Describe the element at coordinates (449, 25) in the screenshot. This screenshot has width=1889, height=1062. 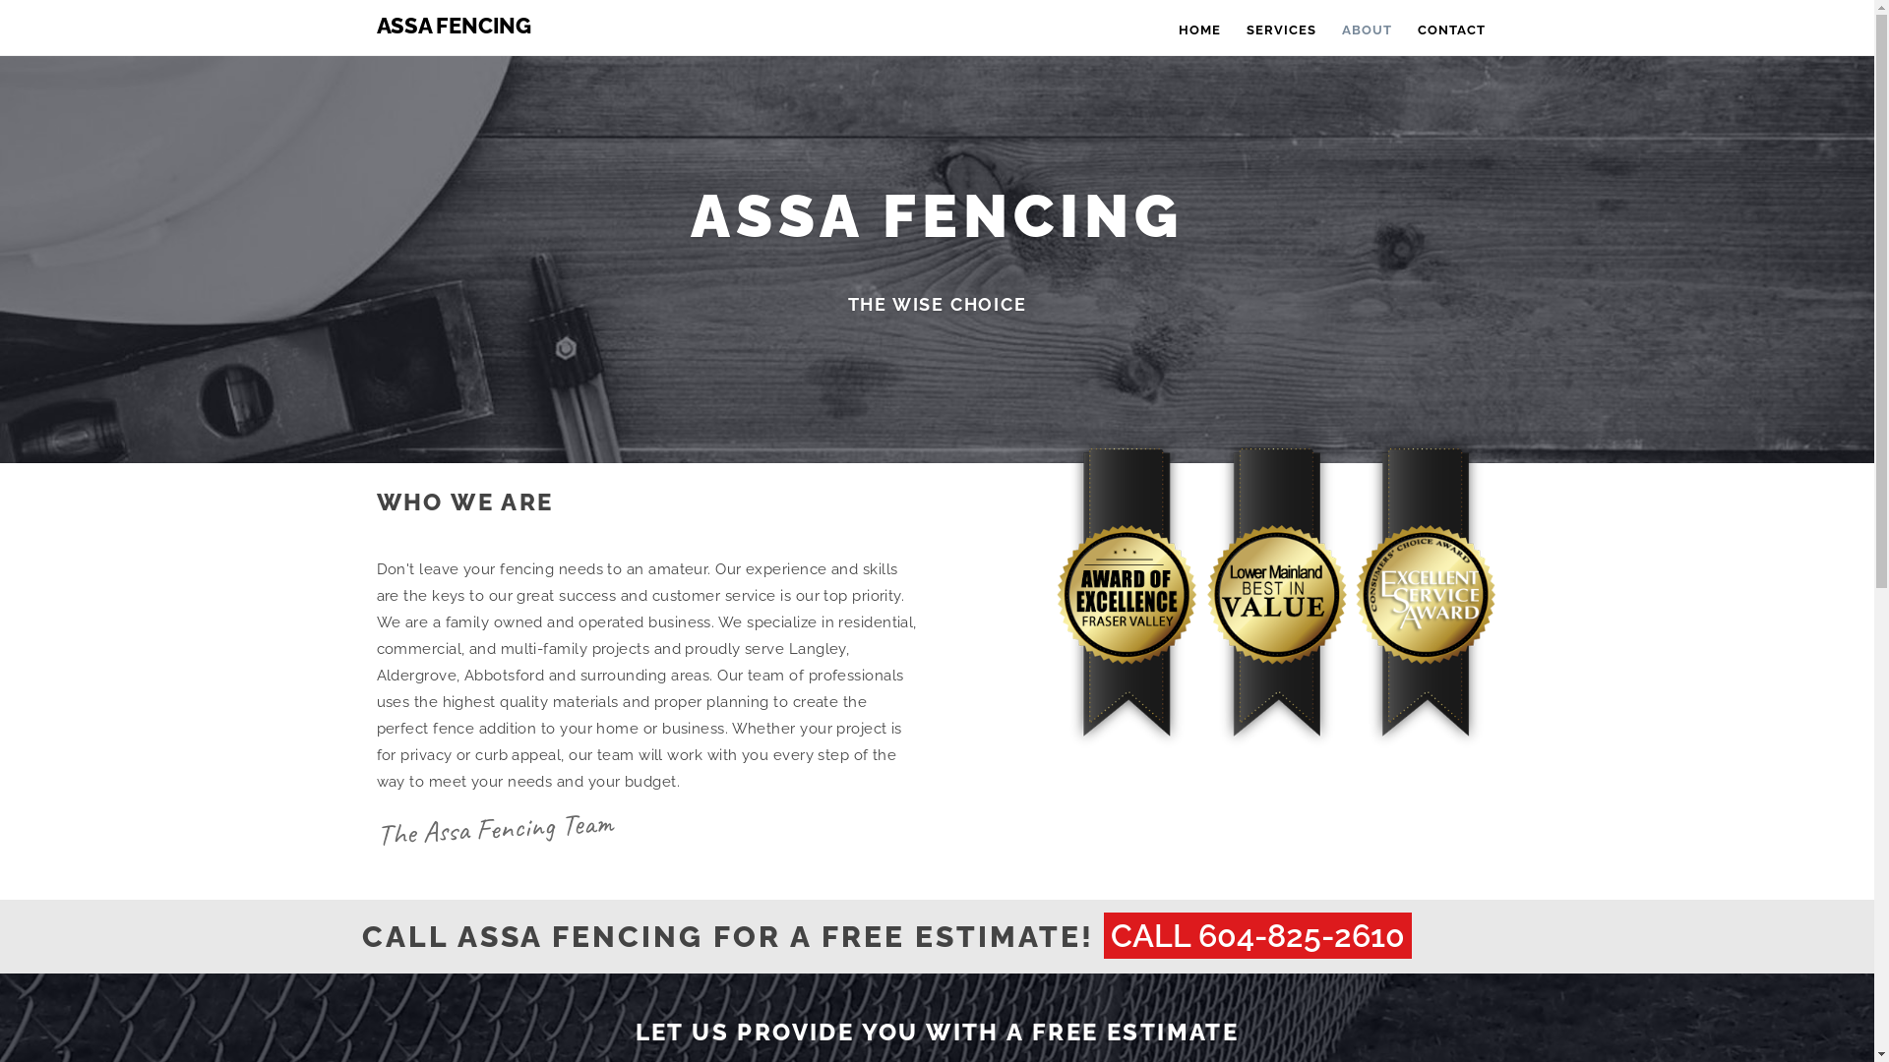
I see `ASSA FENCING` at that location.